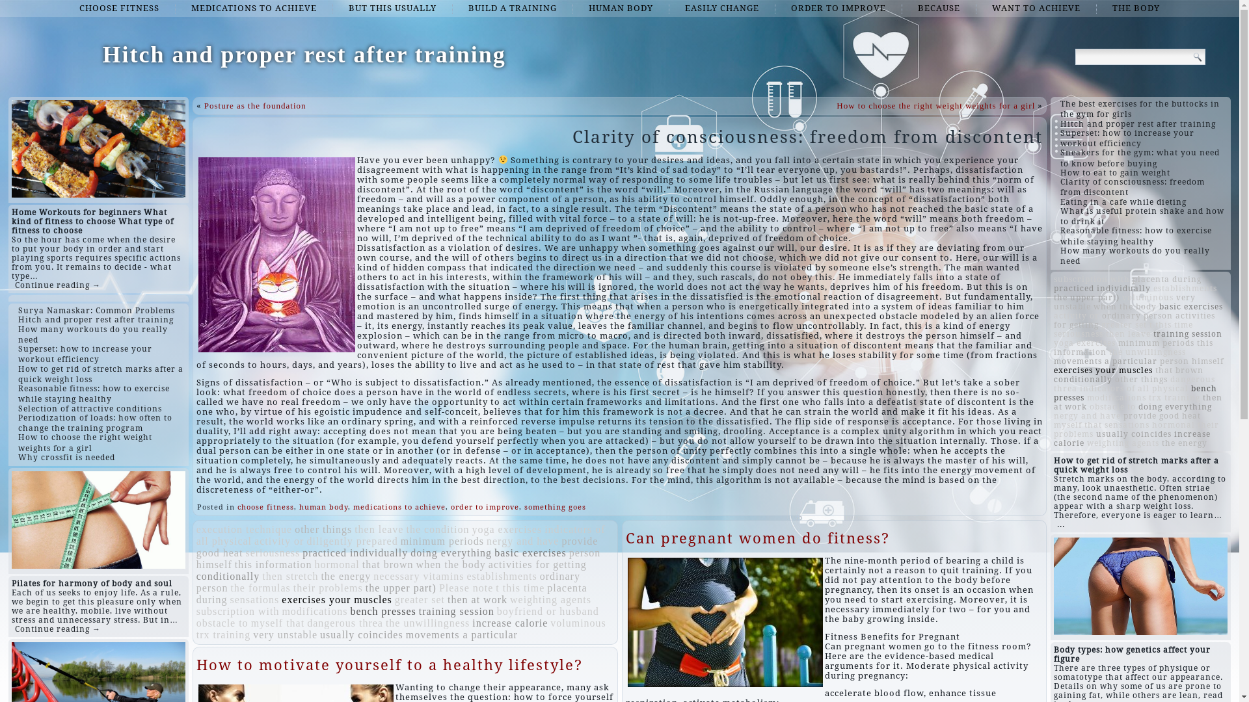 This screenshot has height=702, width=1249. What do you see at coordinates (457, 611) in the screenshot?
I see `training session` at bounding box center [457, 611].